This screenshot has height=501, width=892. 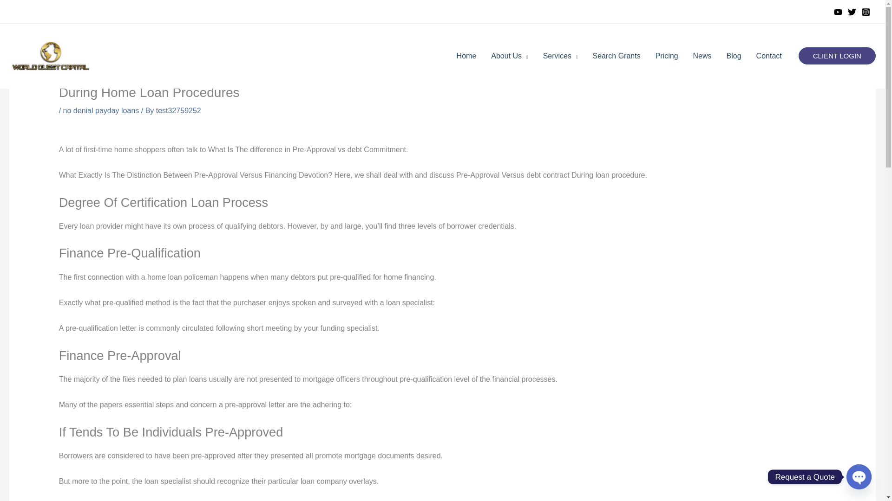 What do you see at coordinates (667, 56) in the screenshot?
I see `Pricing` at bounding box center [667, 56].